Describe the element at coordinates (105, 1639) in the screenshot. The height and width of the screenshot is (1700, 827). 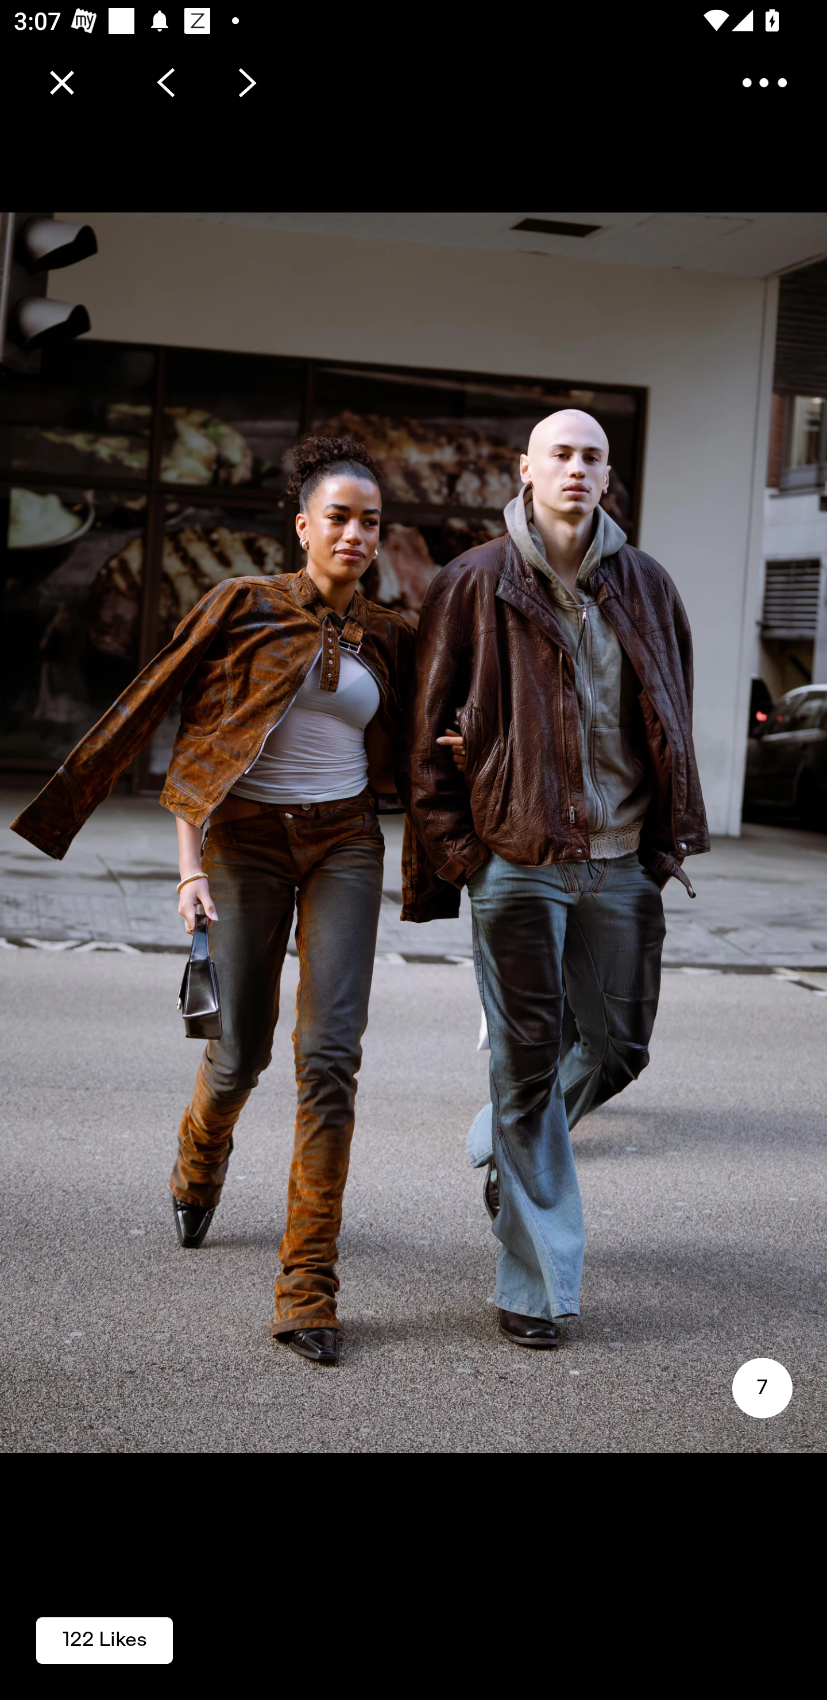
I see `122 Likes` at that location.